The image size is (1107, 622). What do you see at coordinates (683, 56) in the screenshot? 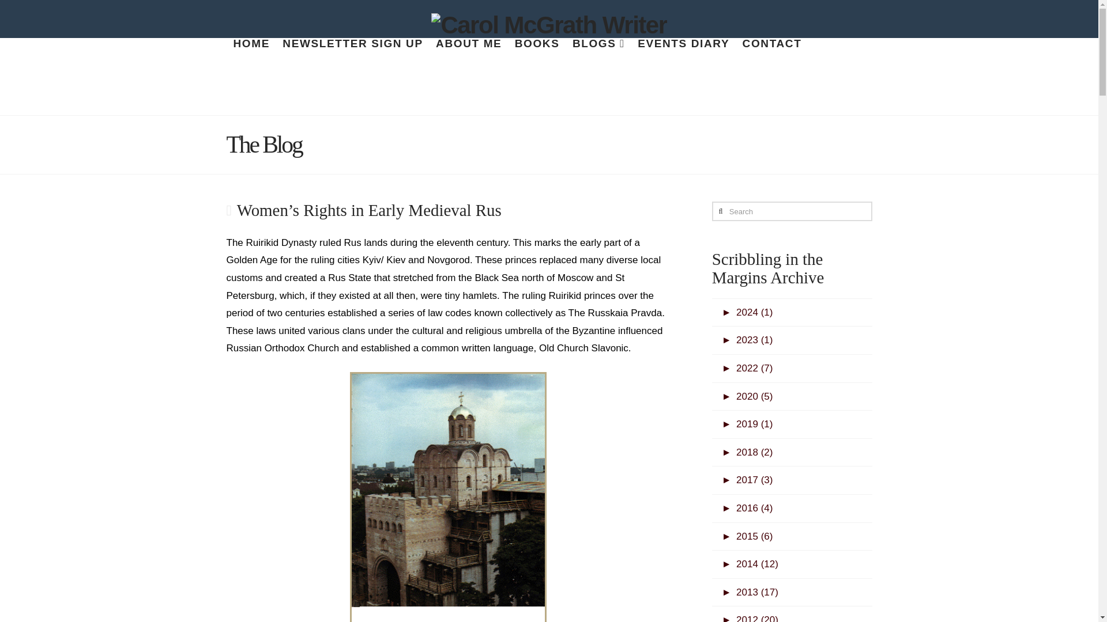
I see `EVENTS DIARY` at bounding box center [683, 56].